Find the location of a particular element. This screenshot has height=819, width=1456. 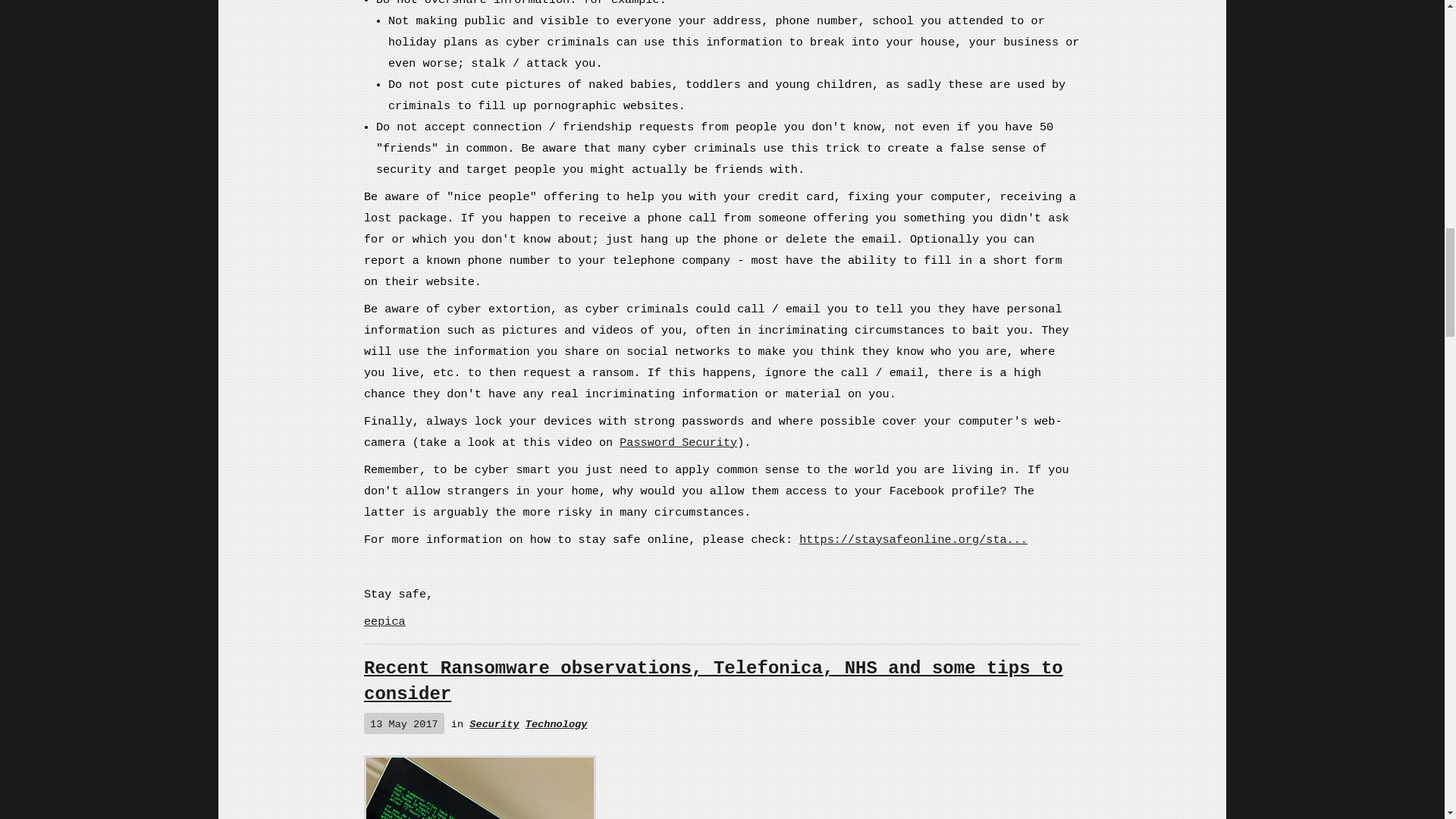

Password Security is located at coordinates (678, 442).